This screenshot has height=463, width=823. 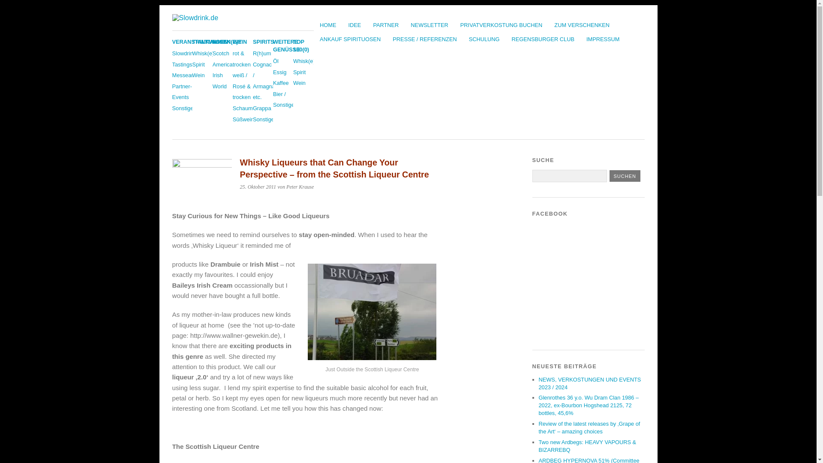 What do you see at coordinates (240, 41) in the screenshot?
I see `WEIN` at bounding box center [240, 41].